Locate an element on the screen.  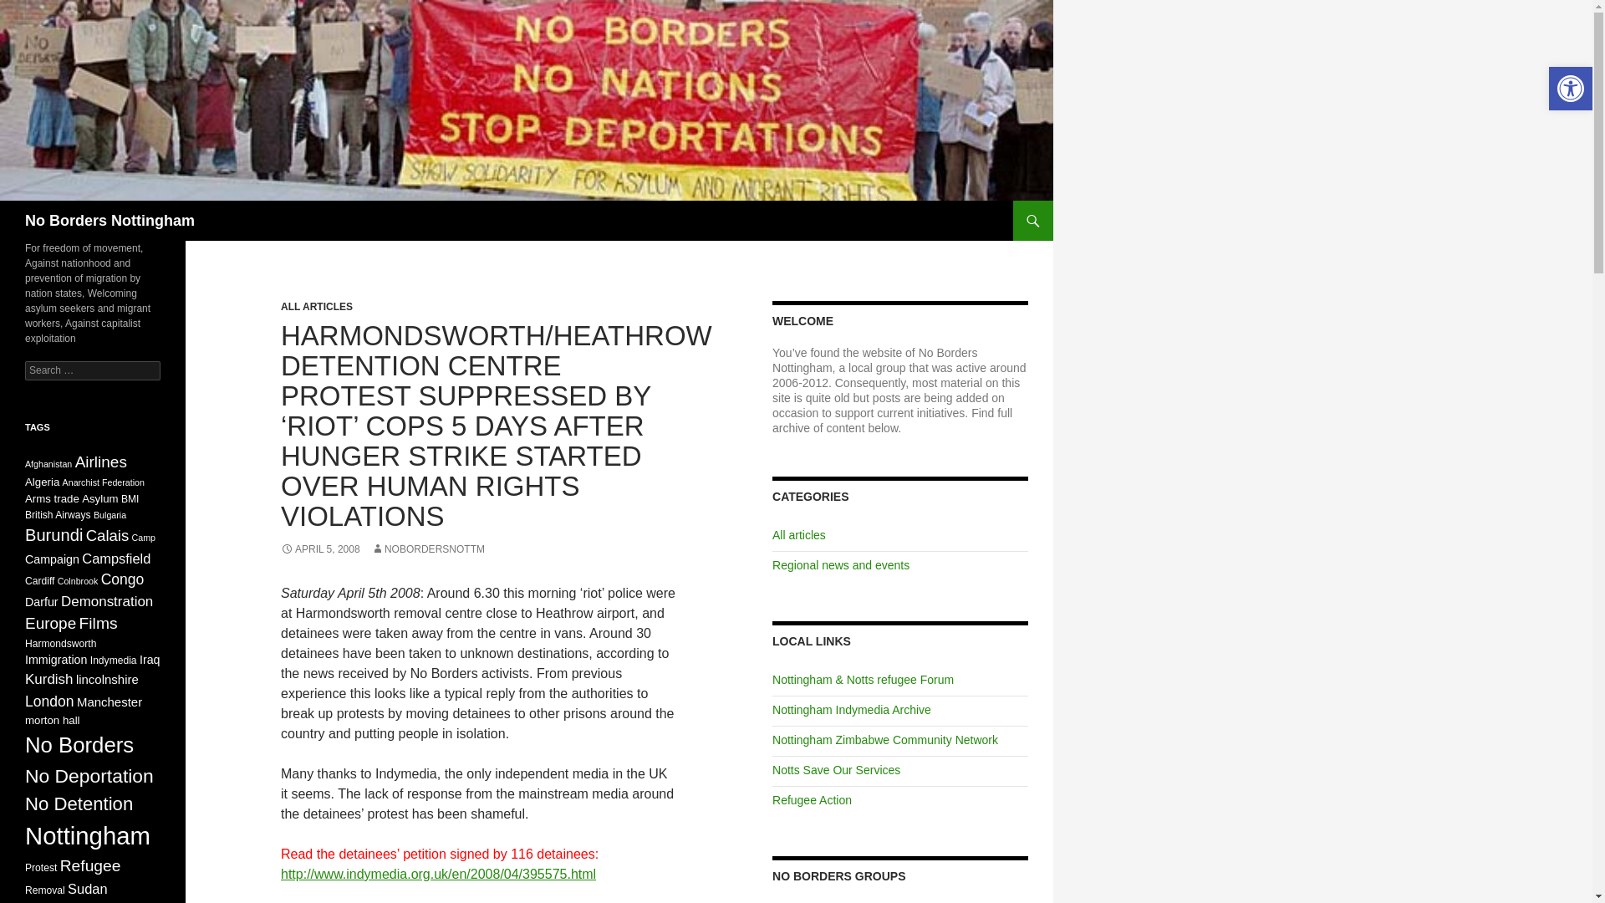
Notts Save Our Services is located at coordinates (836, 769).